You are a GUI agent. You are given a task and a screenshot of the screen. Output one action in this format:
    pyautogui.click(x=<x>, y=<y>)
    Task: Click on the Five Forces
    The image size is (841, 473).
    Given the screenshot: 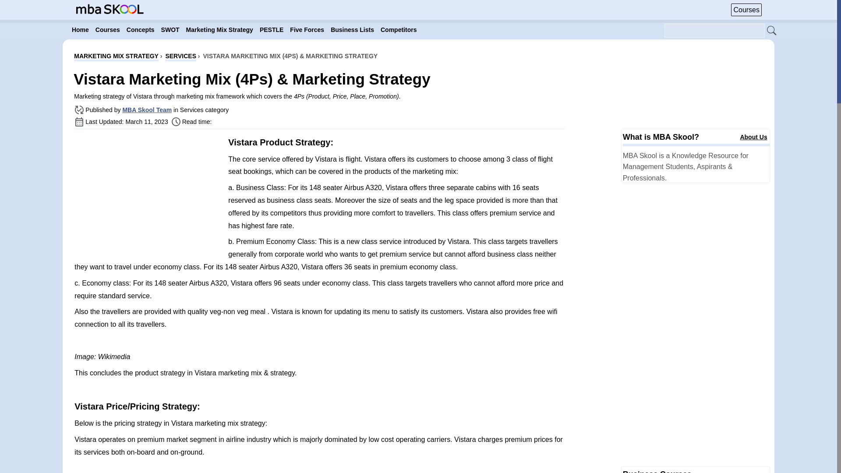 What is the action you would take?
    pyautogui.click(x=307, y=30)
    